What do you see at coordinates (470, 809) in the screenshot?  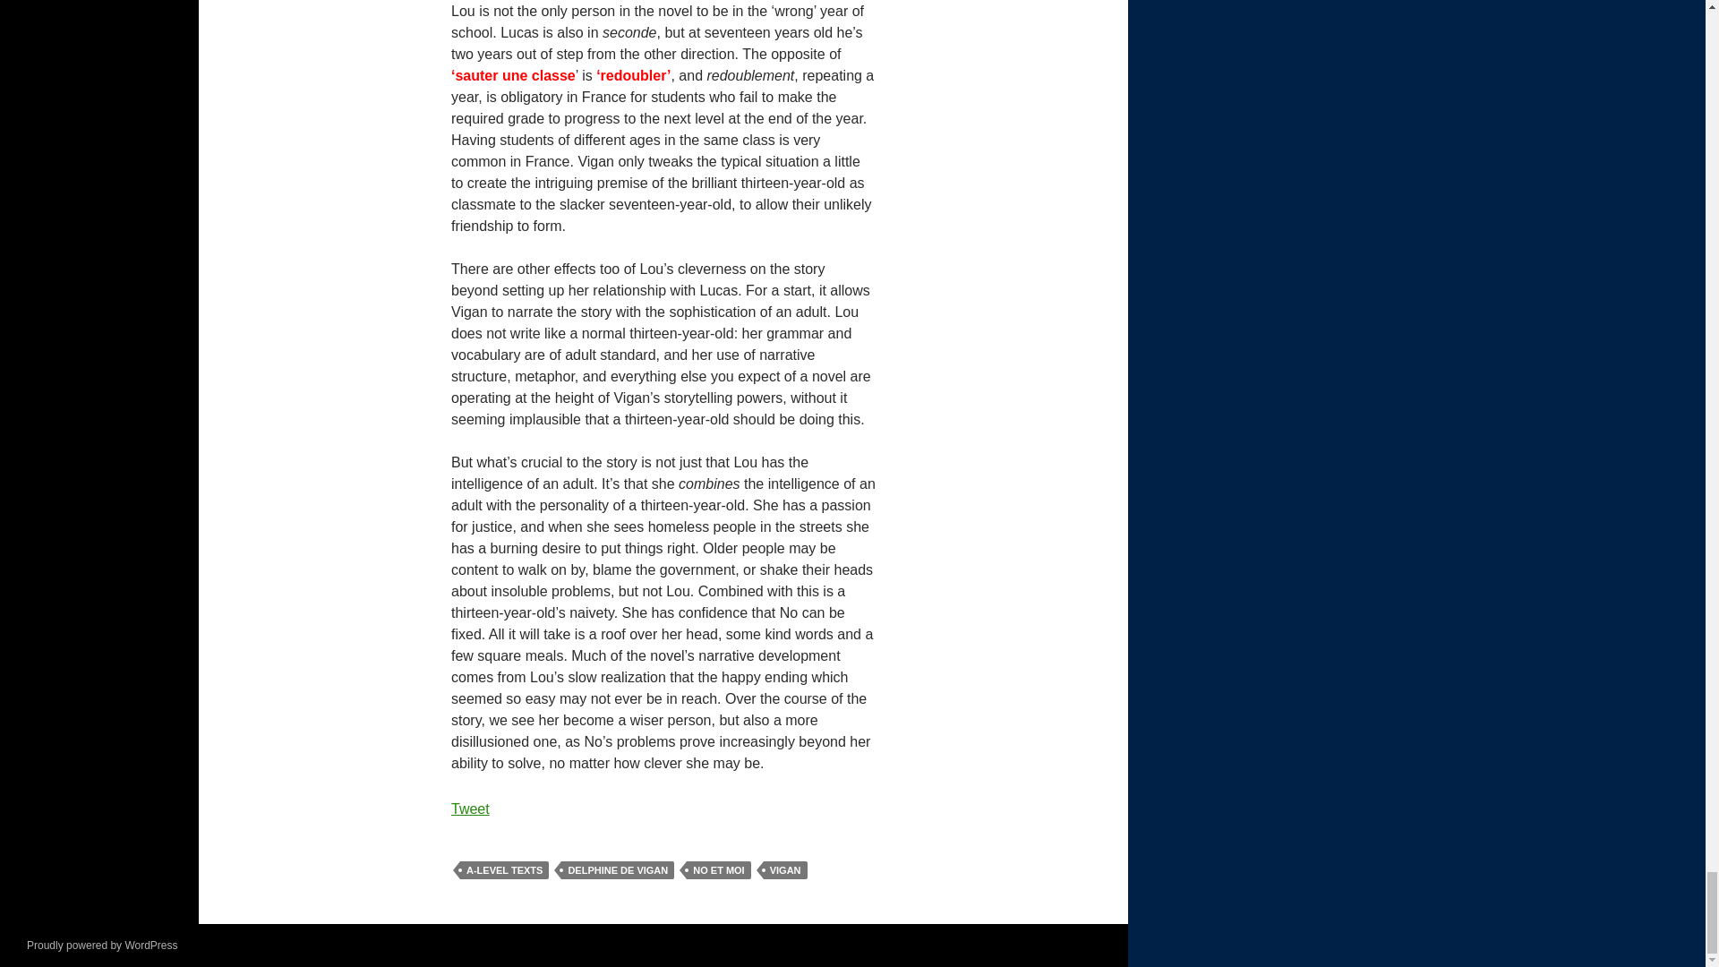 I see `Tweet` at bounding box center [470, 809].